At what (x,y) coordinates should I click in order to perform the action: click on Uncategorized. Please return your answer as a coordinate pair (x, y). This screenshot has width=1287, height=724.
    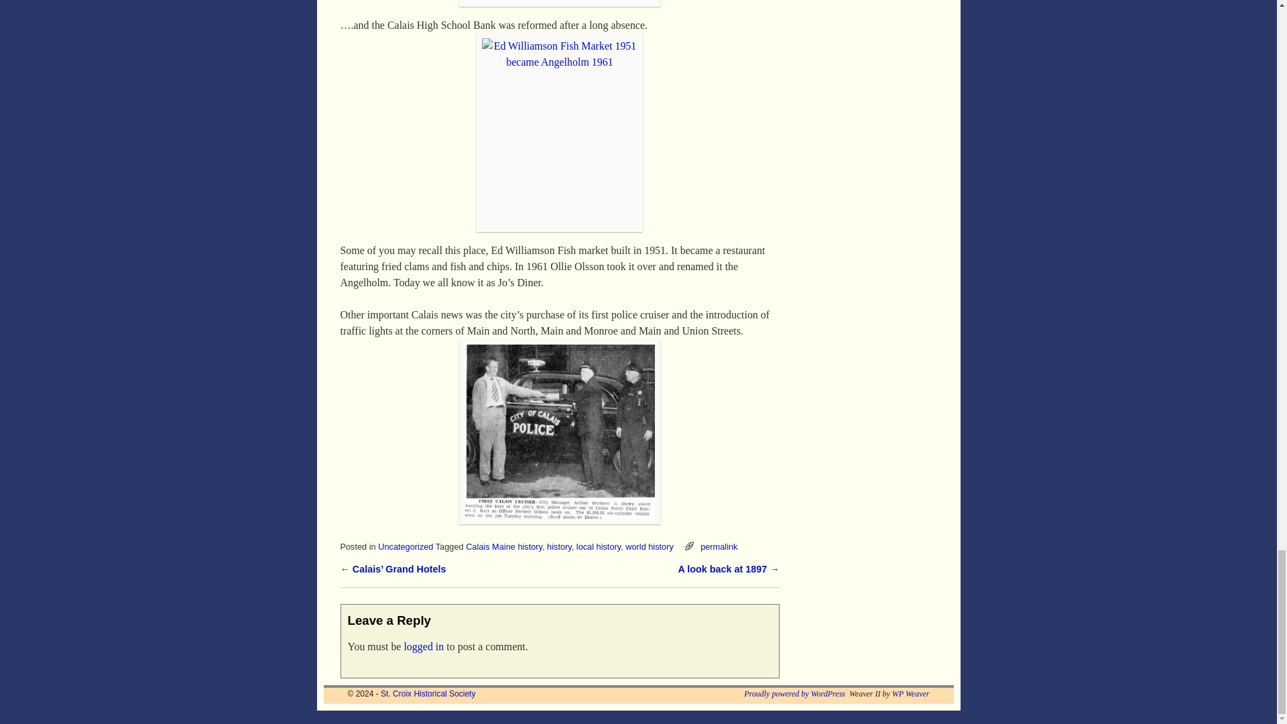
    Looking at the image, I should click on (405, 546).